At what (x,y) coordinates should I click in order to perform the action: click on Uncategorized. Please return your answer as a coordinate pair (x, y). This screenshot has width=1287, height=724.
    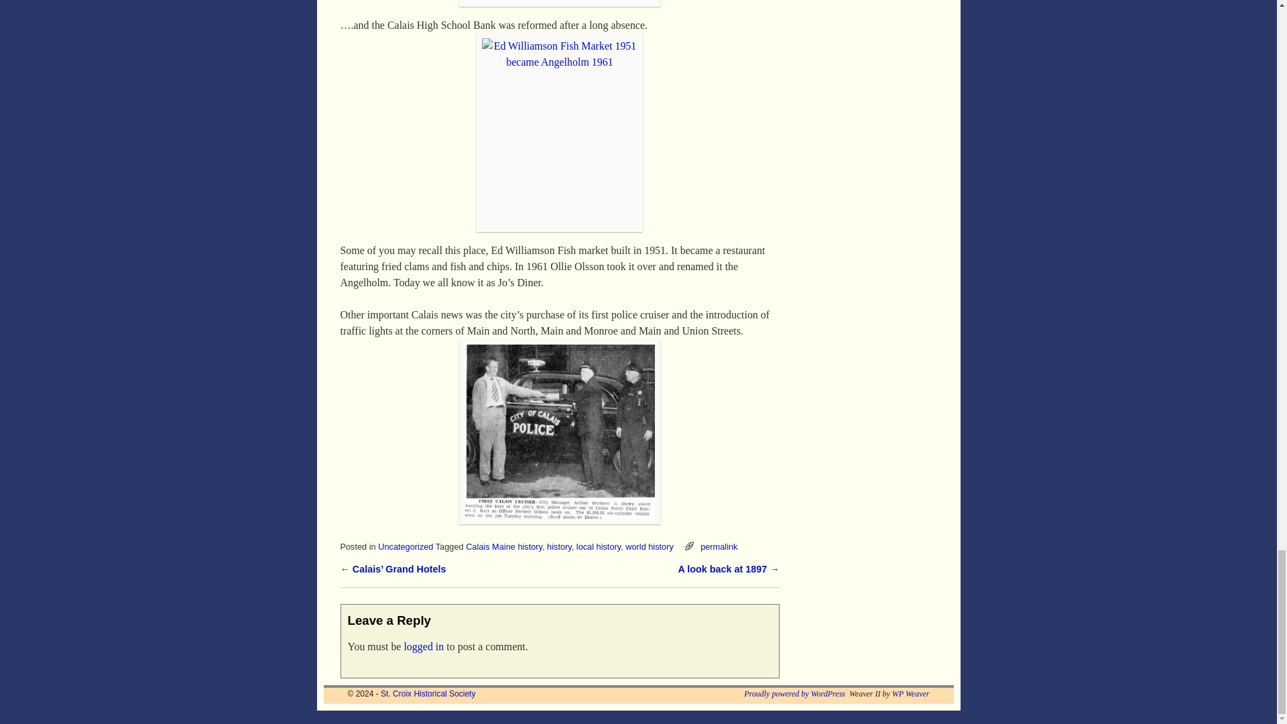
    Looking at the image, I should click on (405, 546).